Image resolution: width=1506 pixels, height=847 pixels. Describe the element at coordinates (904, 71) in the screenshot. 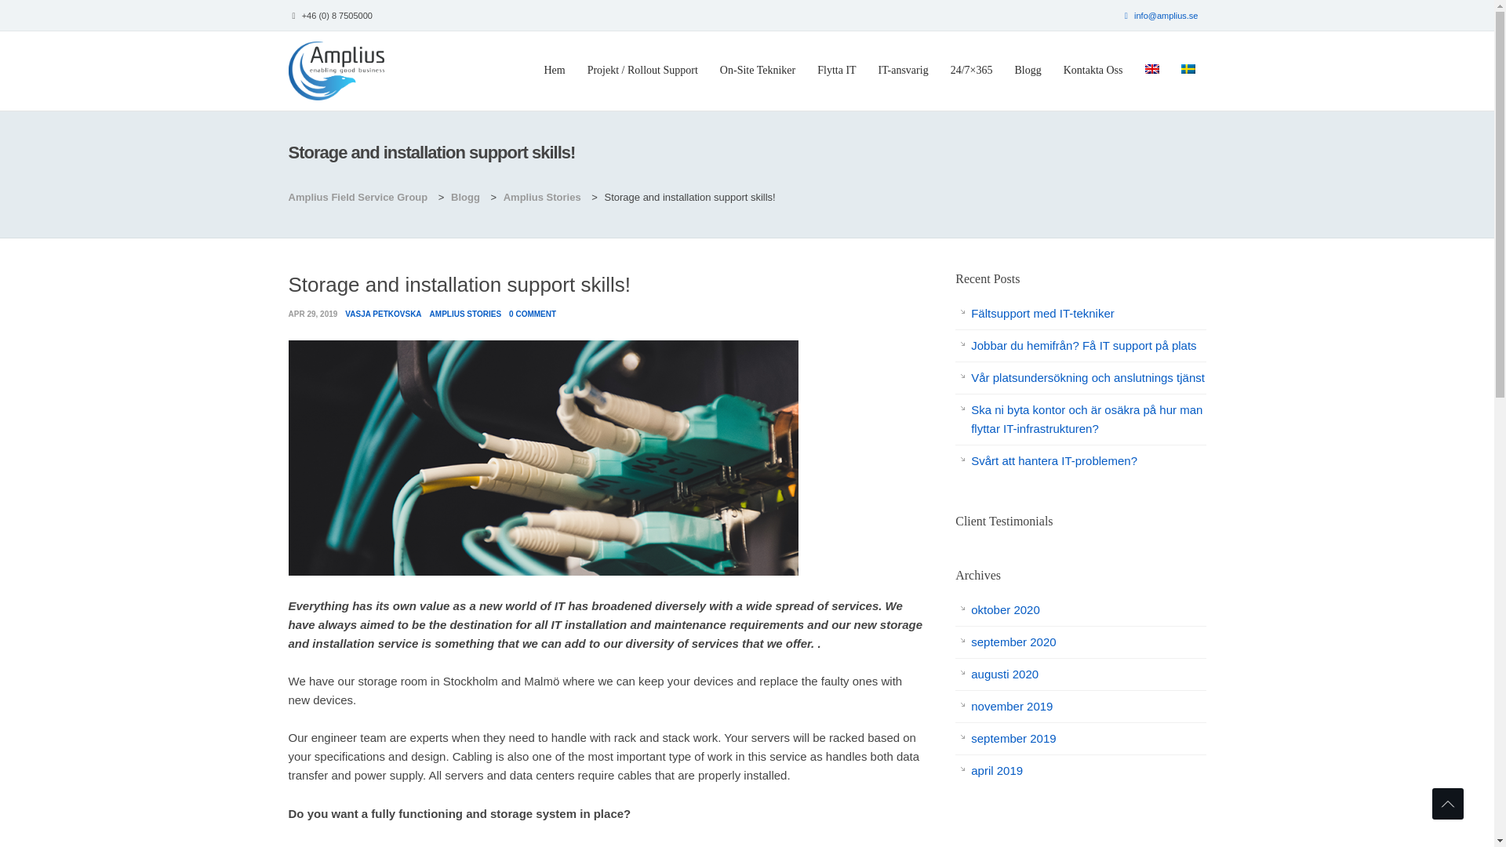

I see `IT-ansvarig` at that location.